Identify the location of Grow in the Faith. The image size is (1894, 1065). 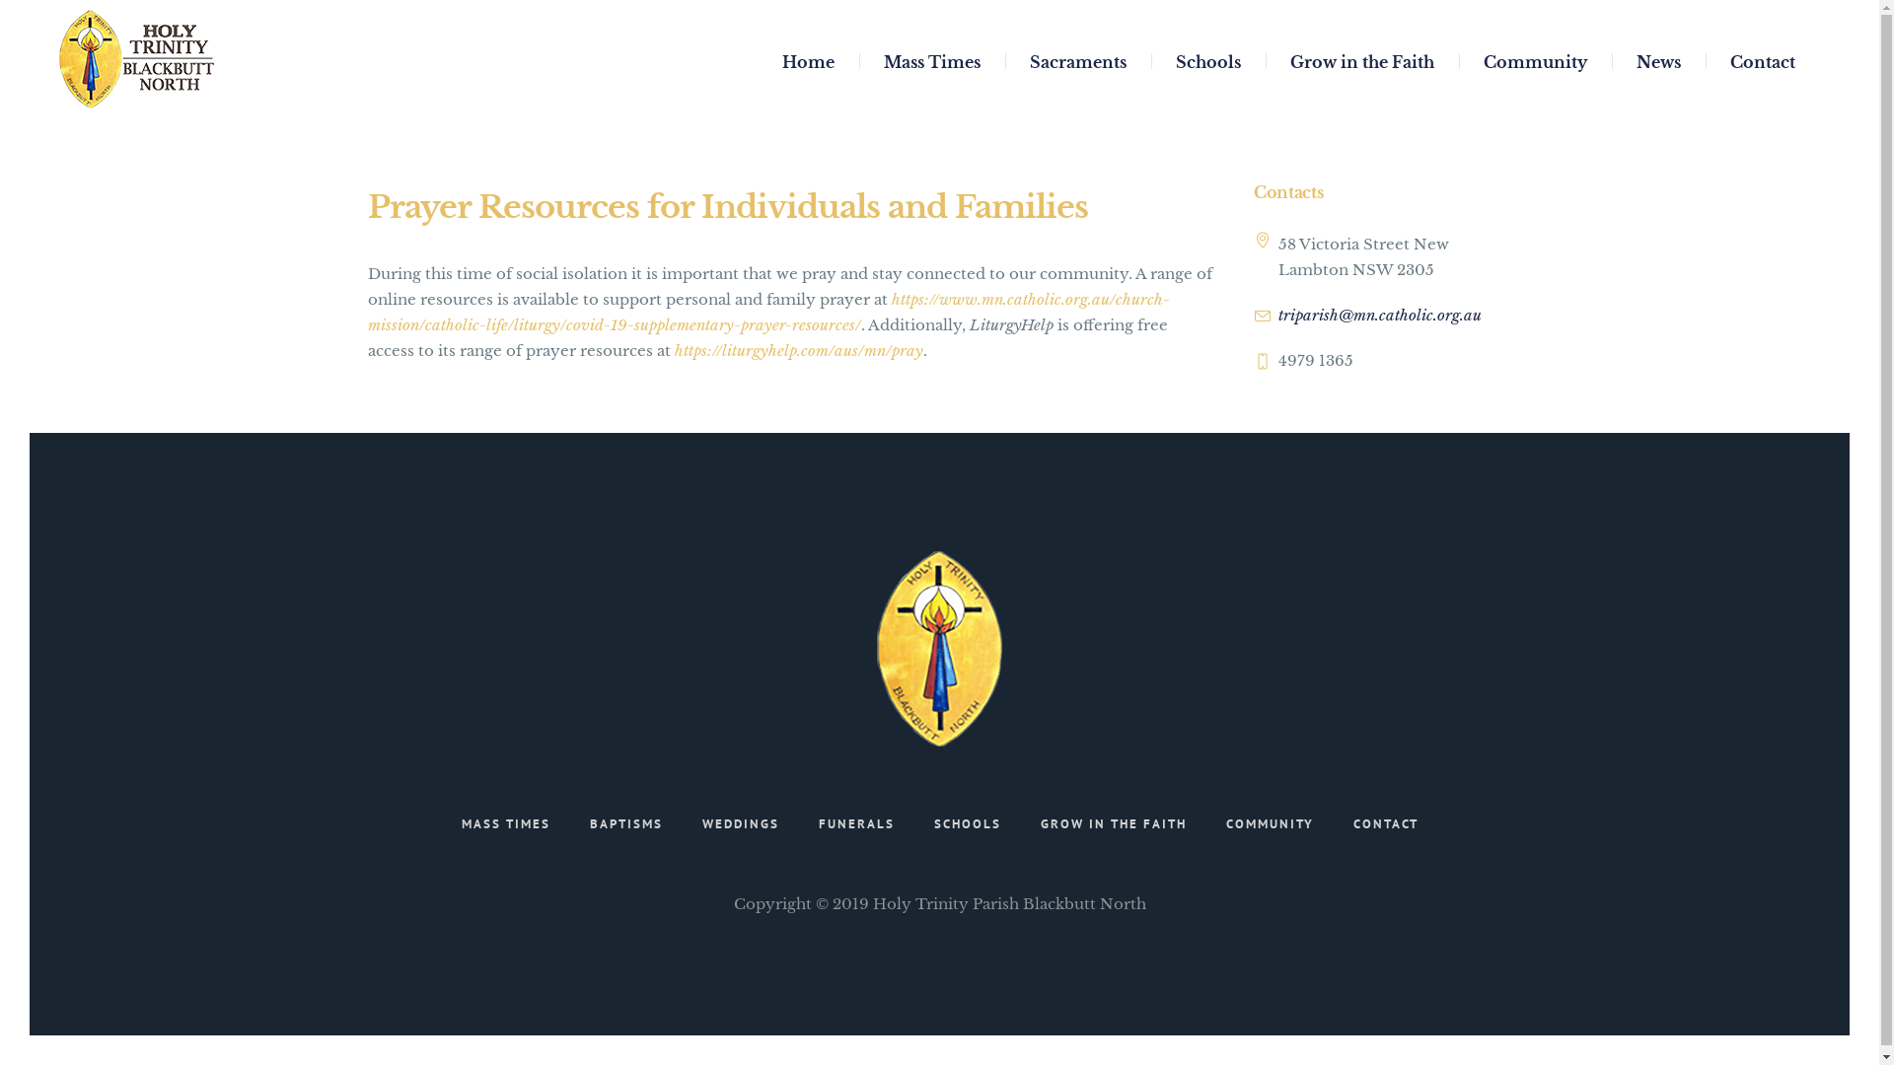
(1362, 59).